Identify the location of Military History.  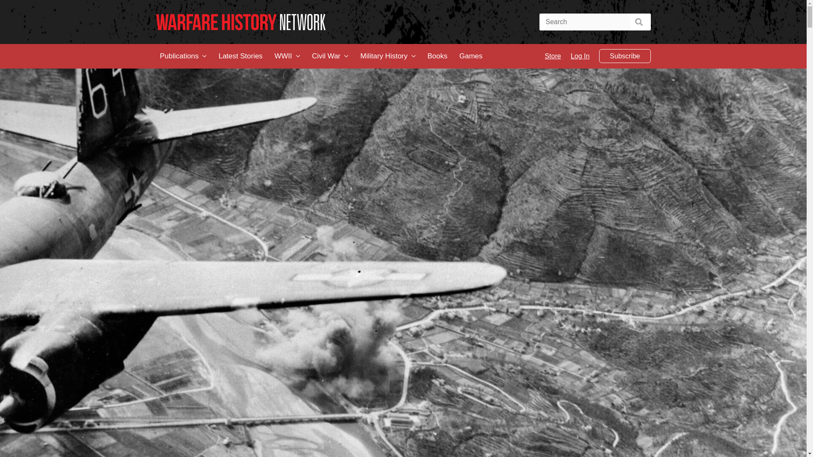
(384, 56).